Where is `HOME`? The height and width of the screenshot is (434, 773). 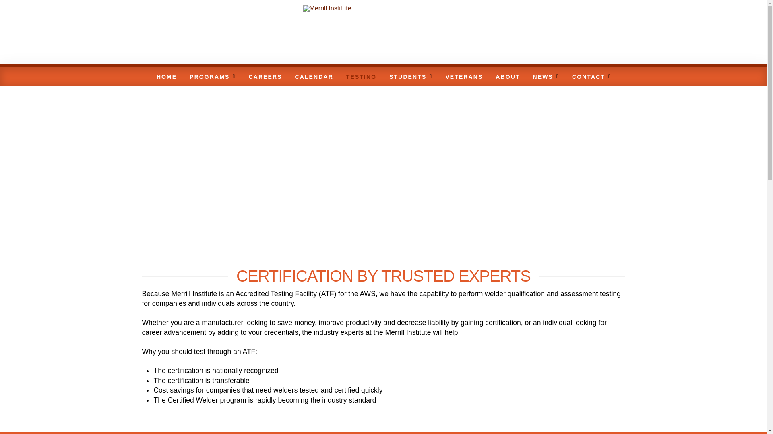
HOME is located at coordinates (166, 76).